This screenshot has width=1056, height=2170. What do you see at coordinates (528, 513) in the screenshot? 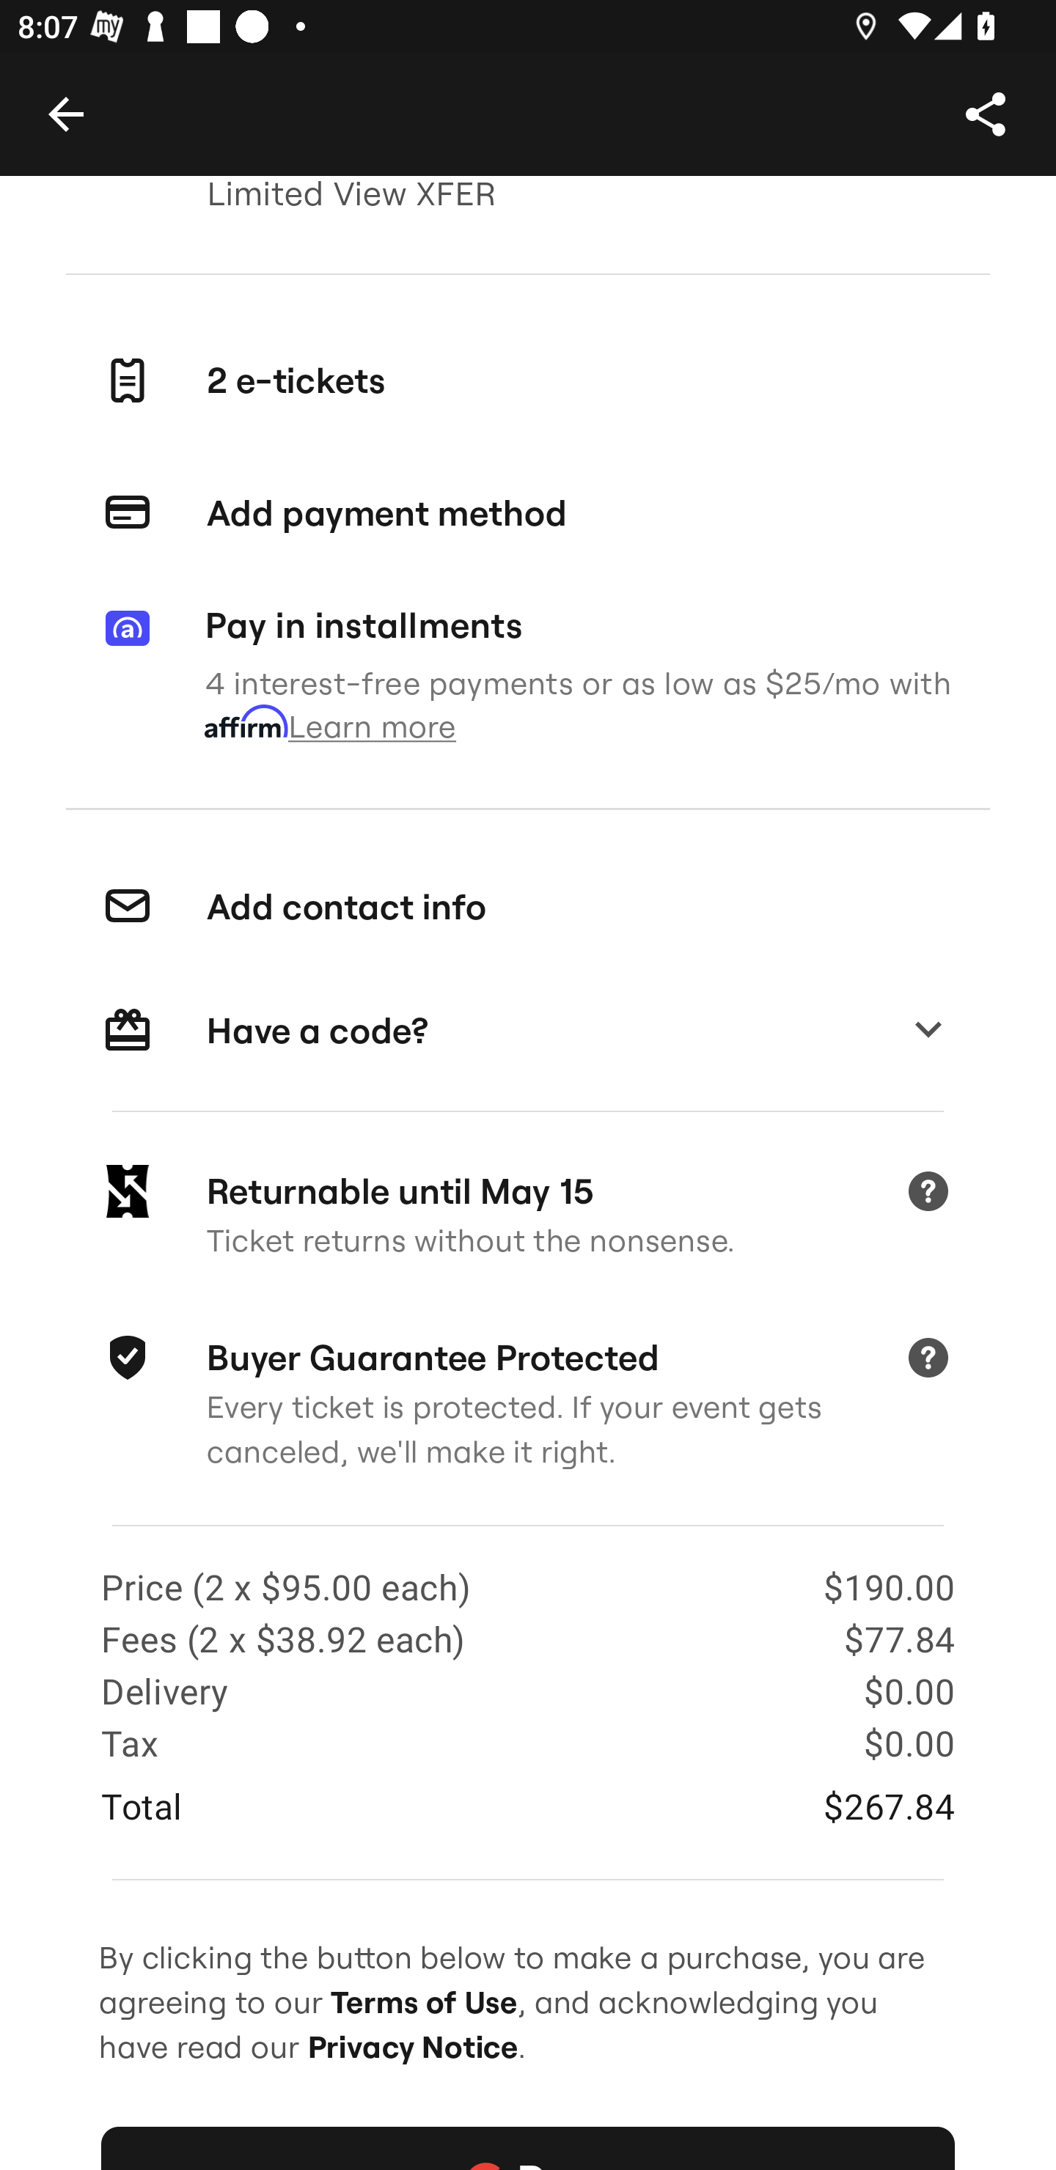
I see `Add payment method` at bounding box center [528, 513].